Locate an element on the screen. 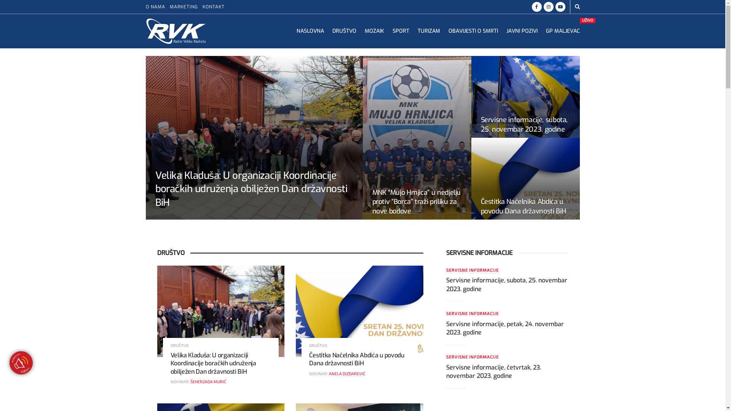 Image resolution: width=731 pixels, height=411 pixels. O NAMA is located at coordinates (155, 7).